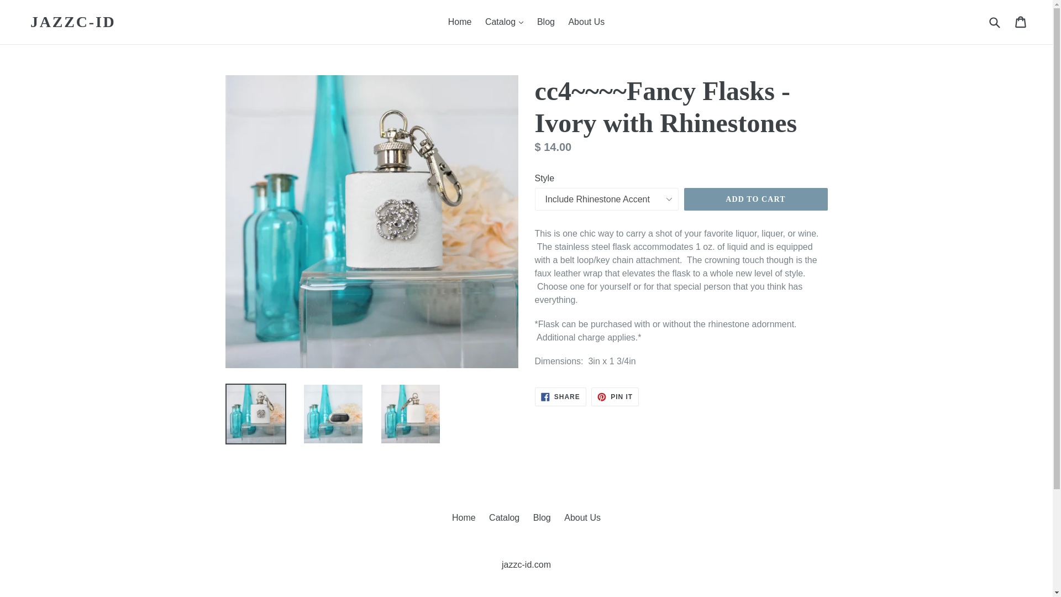 The height and width of the screenshot is (597, 1061). I want to click on Blog, so click(73, 22).